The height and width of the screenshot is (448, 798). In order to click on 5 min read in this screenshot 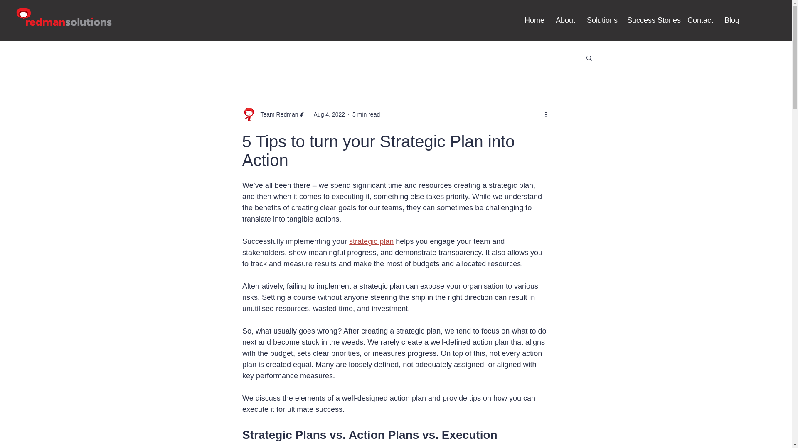, I will do `click(366, 114)`.